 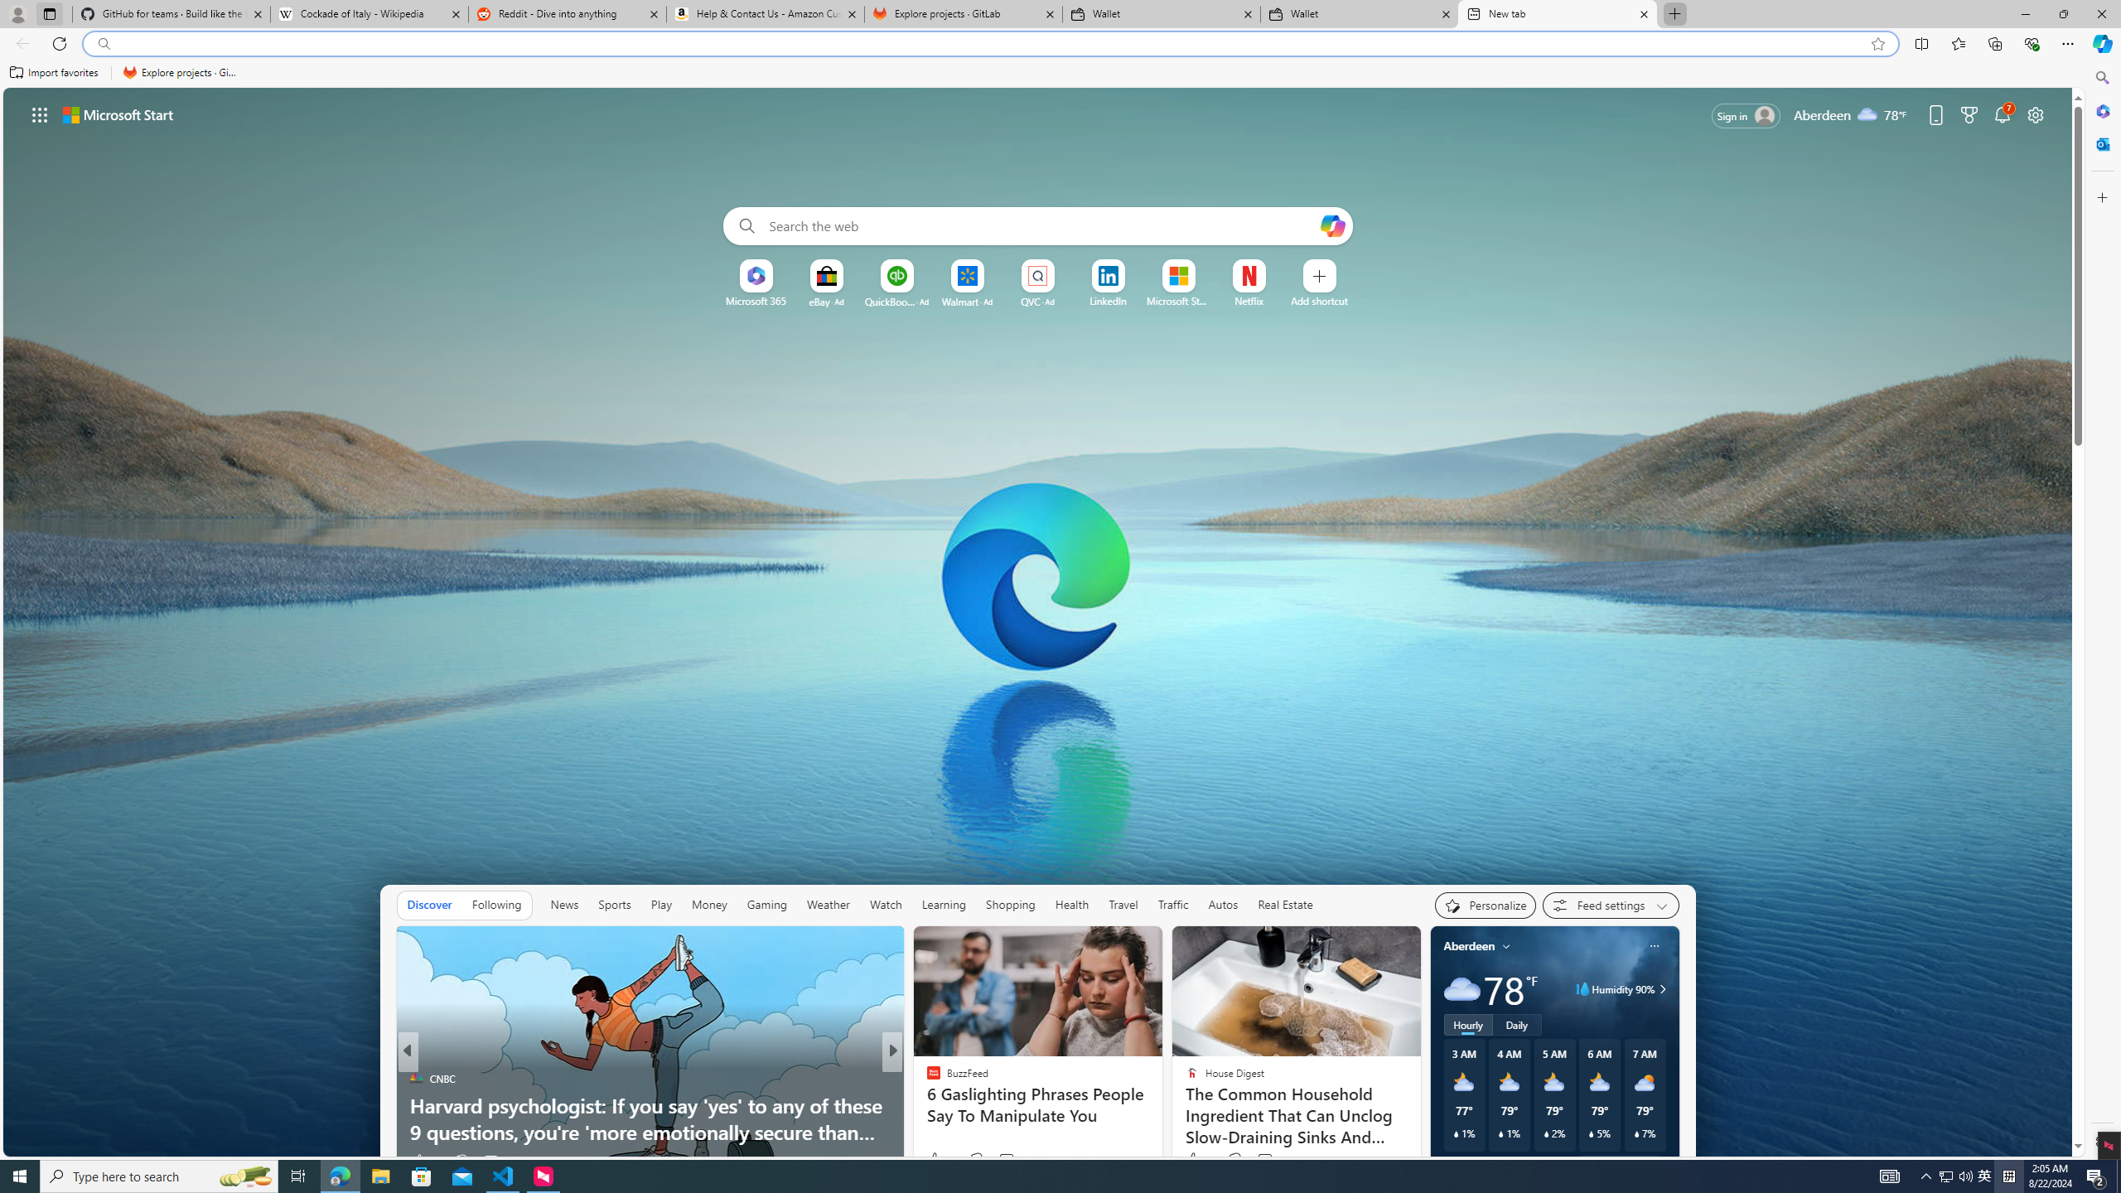 What do you see at coordinates (1654, 946) in the screenshot?
I see `Class: icon-img` at bounding box center [1654, 946].